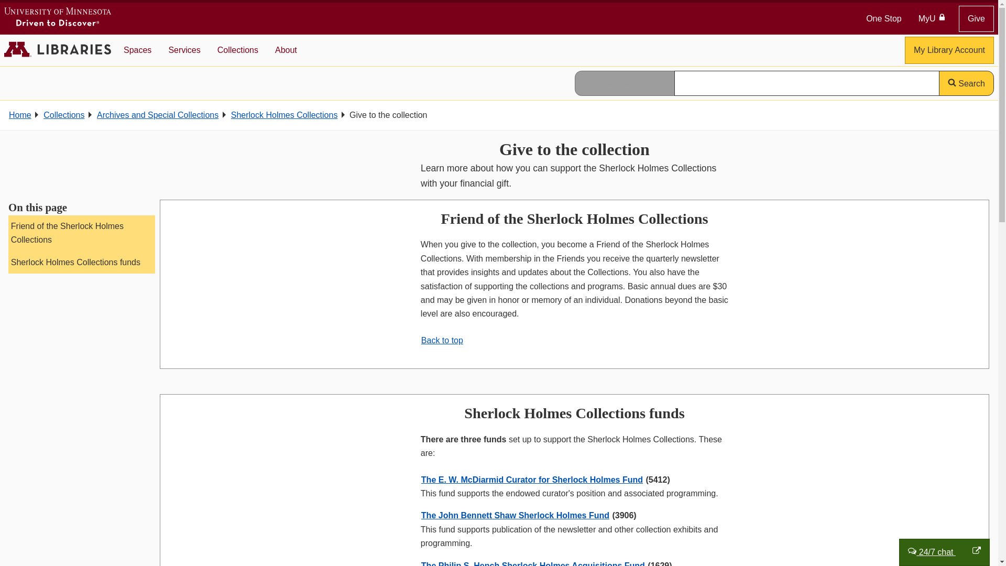 This screenshot has height=566, width=1006. What do you see at coordinates (884, 19) in the screenshot?
I see `One Stop` at bounding box center [884, 19].